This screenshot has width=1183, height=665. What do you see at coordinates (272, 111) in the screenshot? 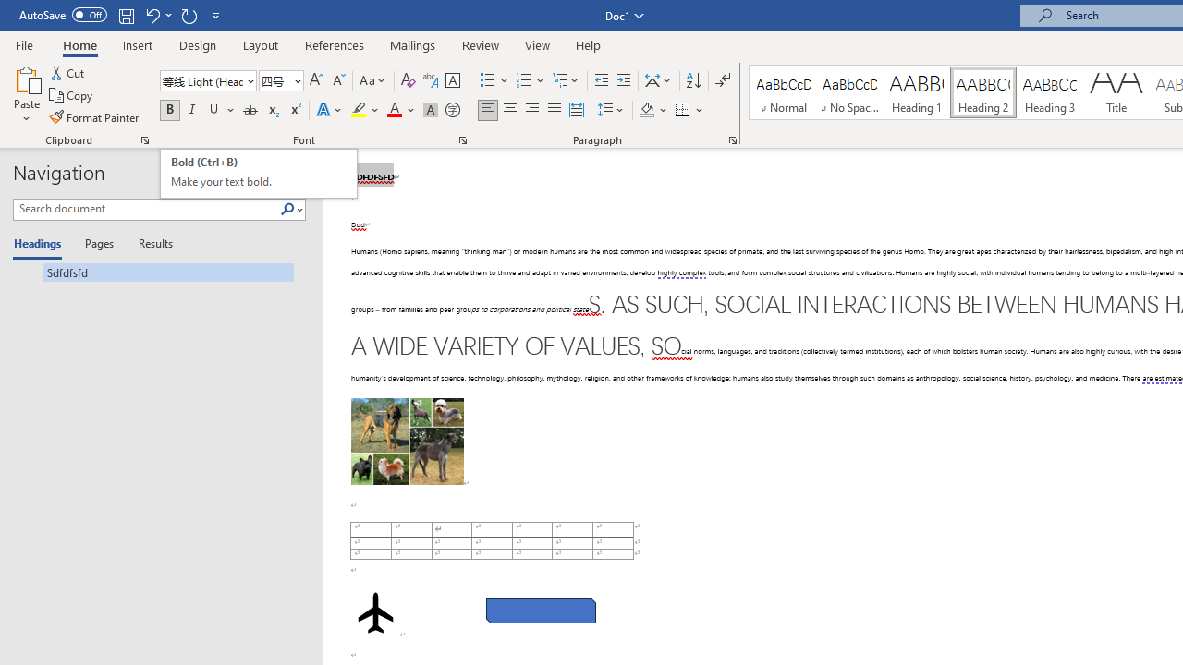
I see `Subscript` at bounding box center [272, 111].